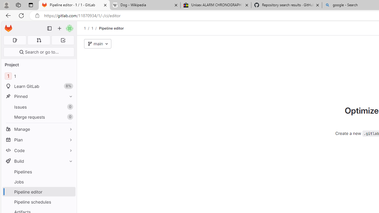 Image resolution: width=379 pixels, height=213 pixels. What do you see at coordinates (38, 150) in the screenshot?
I see `Code` at bounding box center [38, 150].